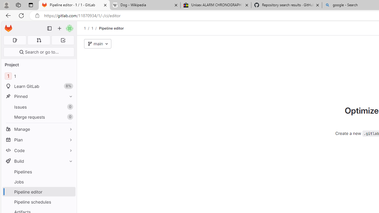 Image resolution: width=379 pixels, height=213 pixels. What do you see at coordinates (38, 150) in the screenshot?
I see `Code` at bounding box center [38, 150].